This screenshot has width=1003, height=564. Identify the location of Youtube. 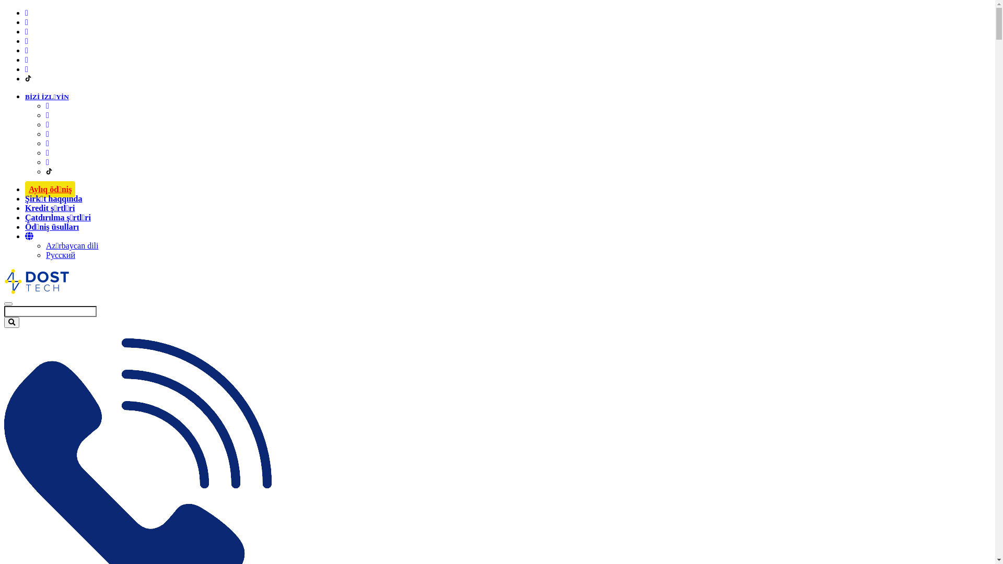
(48, 134).